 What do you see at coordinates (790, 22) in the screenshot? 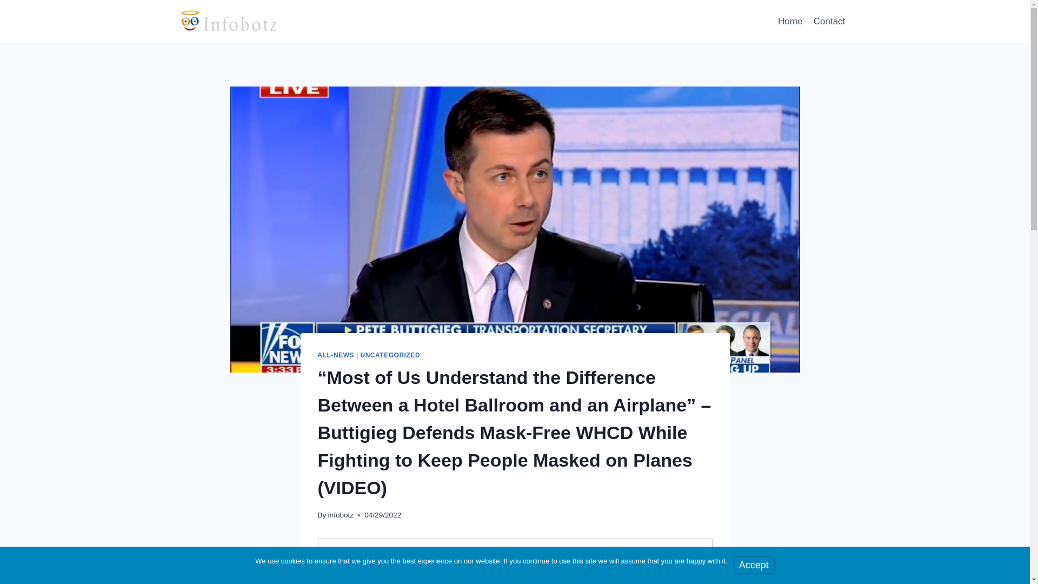
I see `Home` at bounding box center [790, 22].